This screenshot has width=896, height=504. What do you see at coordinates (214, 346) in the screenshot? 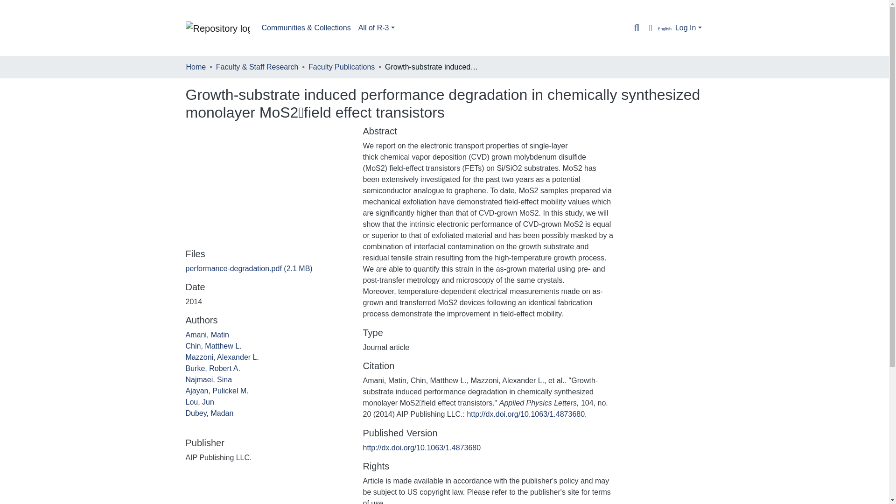
I see `Chin, Matthew L.` at bounding box center [214, 346].